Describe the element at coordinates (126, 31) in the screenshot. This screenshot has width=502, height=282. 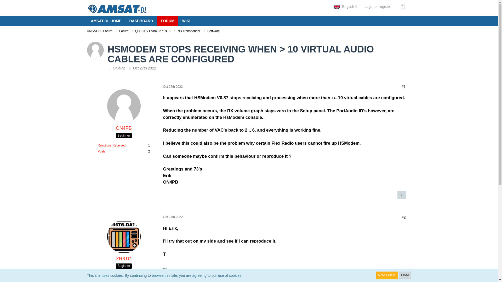
I see `Forum` at that location.